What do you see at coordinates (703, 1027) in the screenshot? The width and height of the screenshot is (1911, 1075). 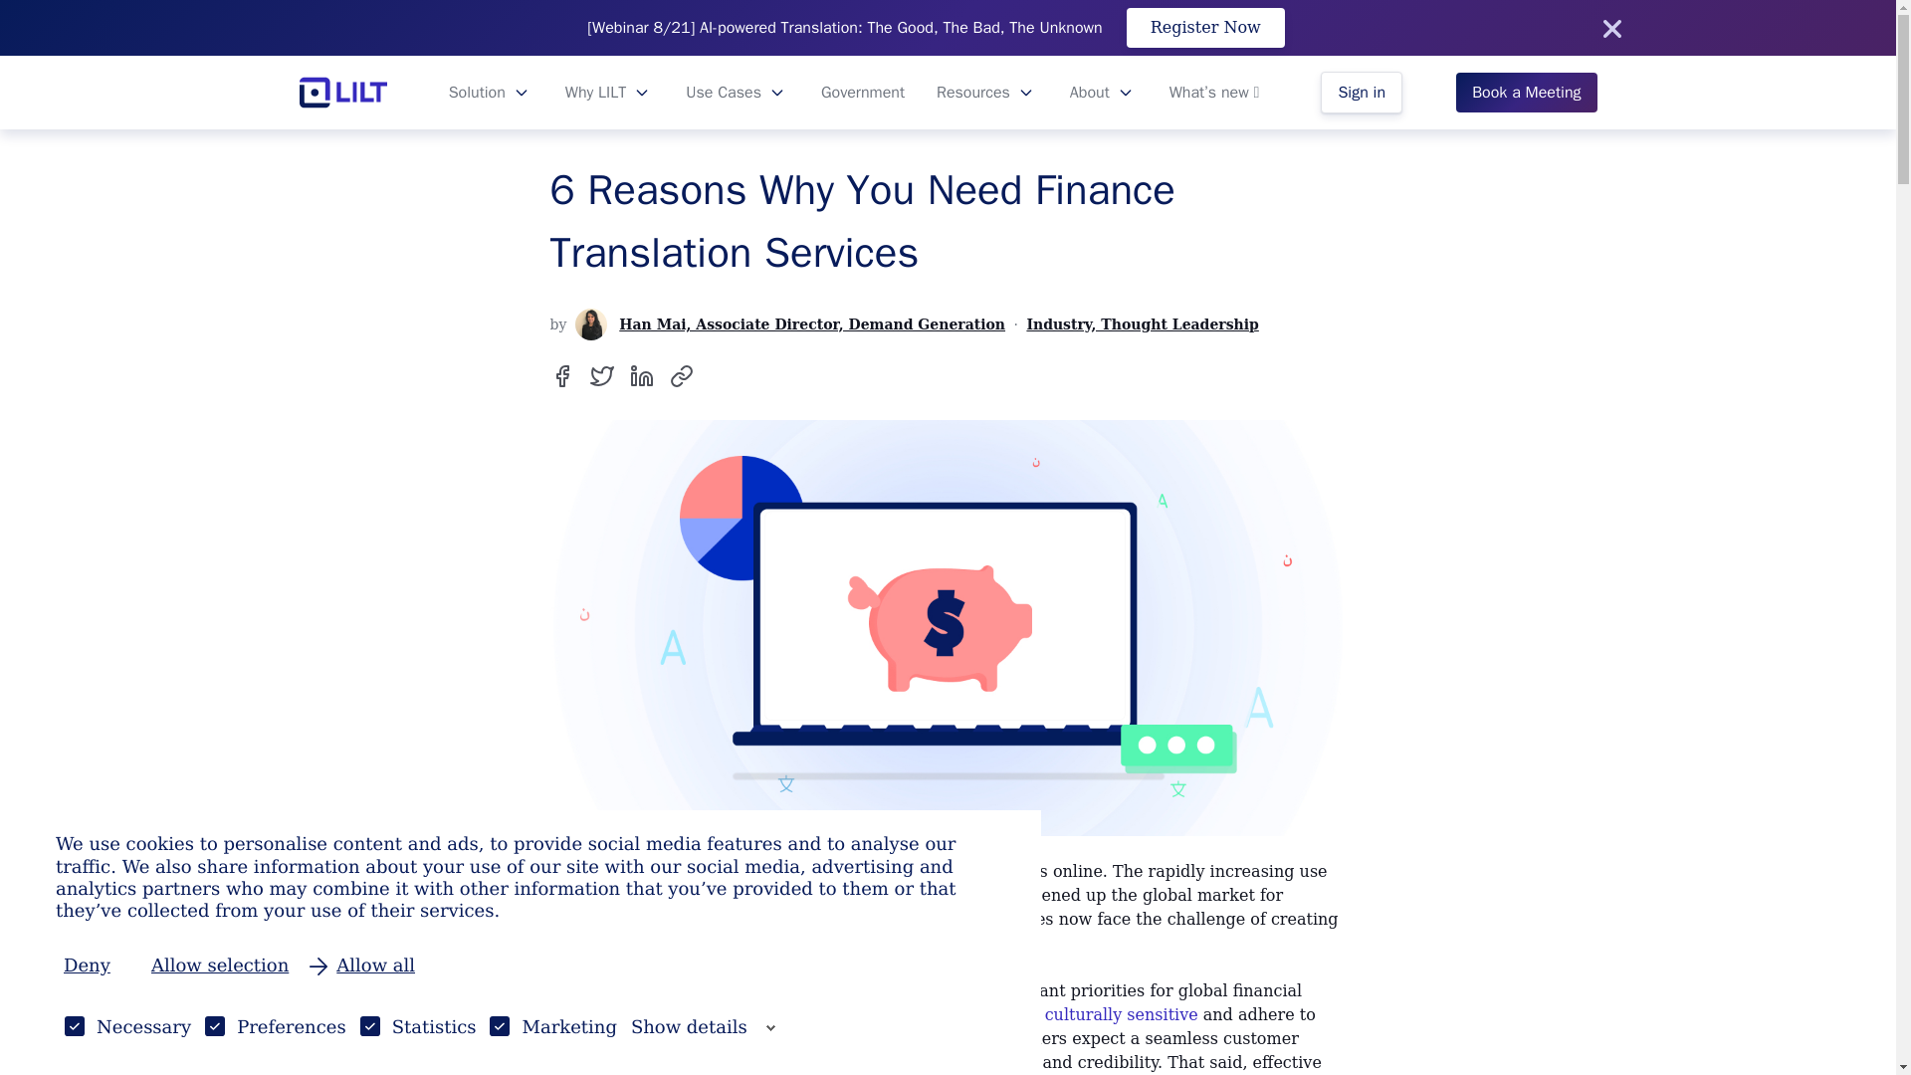 I see `Show details` at bounding box center [703, 1027].